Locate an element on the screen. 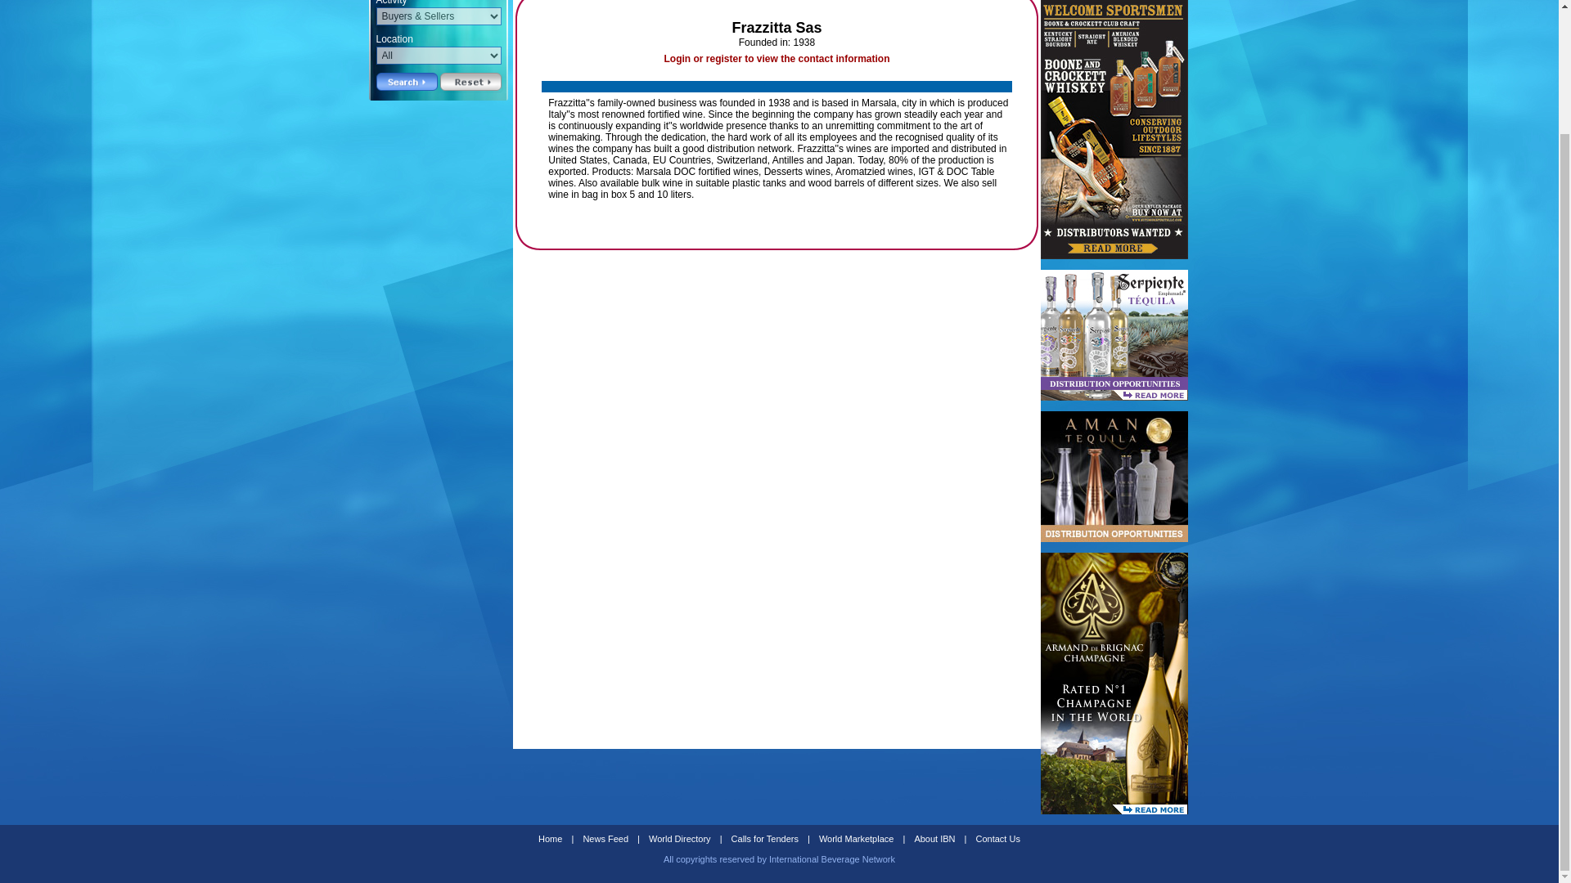 The image size is (1571, 883). World Directory is located at coordinates (680, 839).